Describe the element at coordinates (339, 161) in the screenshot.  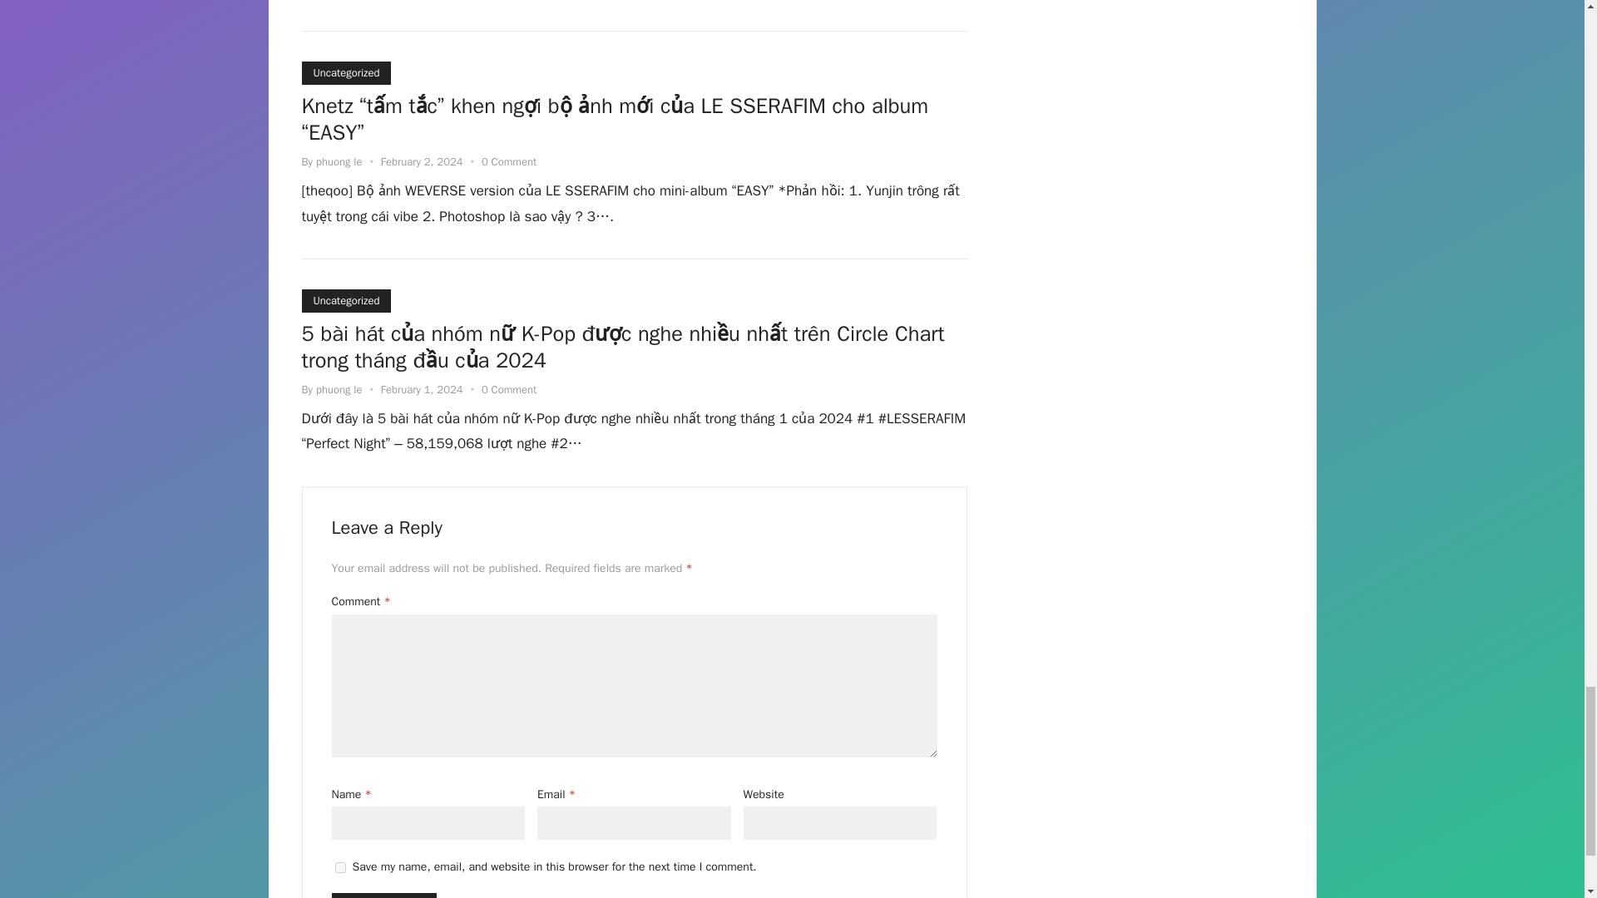
I see `Posts by phuong le` at that location.